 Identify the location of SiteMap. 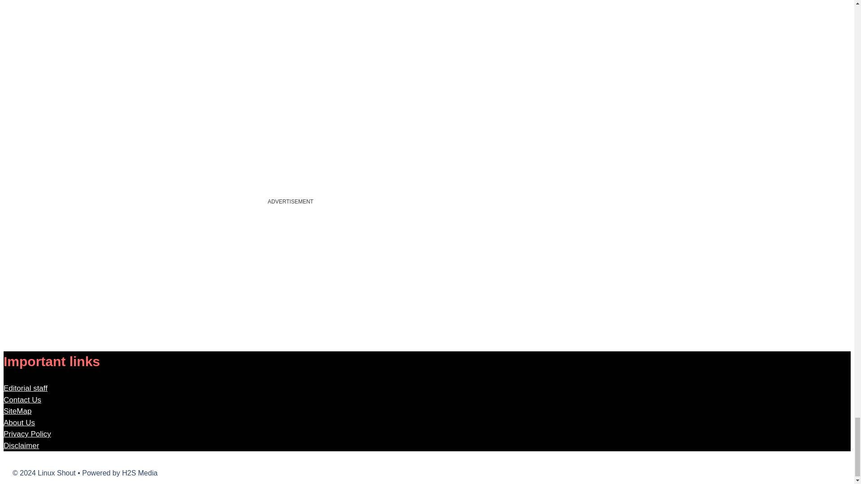
(17, 411).